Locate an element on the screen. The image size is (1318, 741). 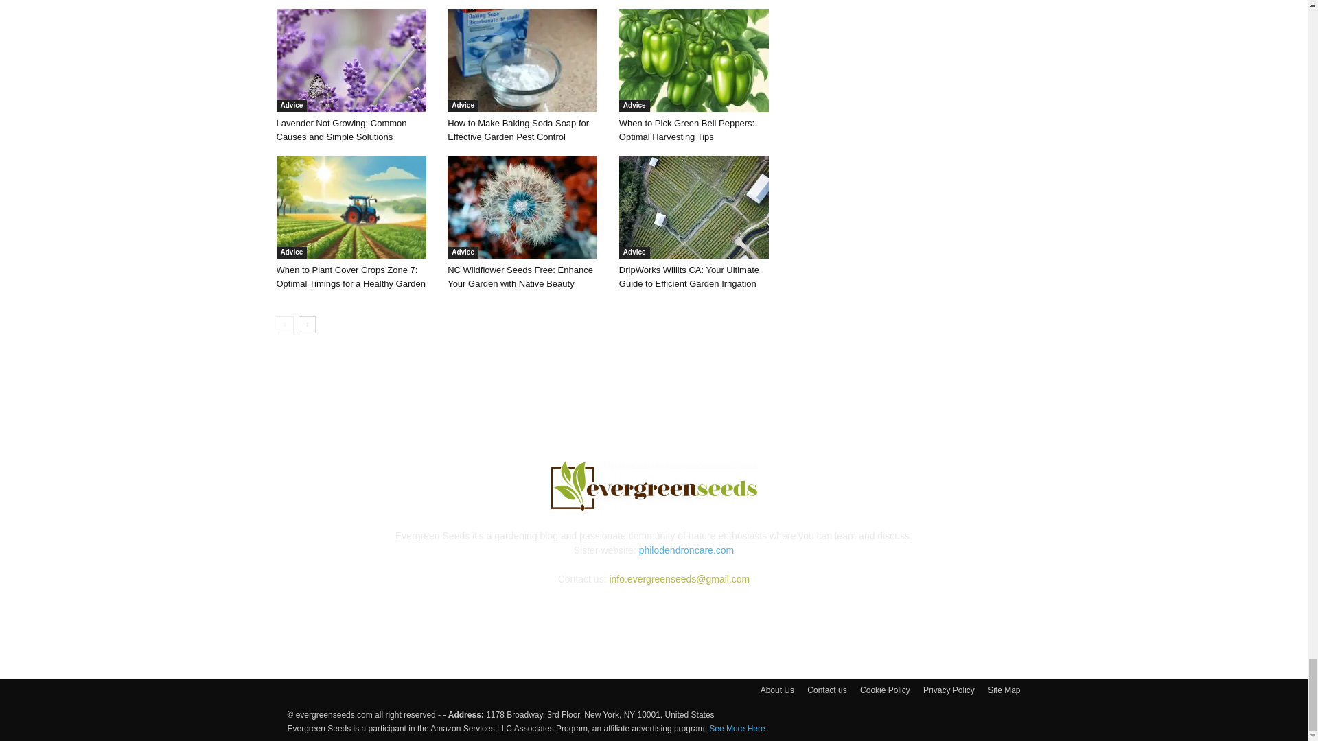
Lavender Not Growing: Common Causes and Simple Solutions is located at coordinates (340, 130).